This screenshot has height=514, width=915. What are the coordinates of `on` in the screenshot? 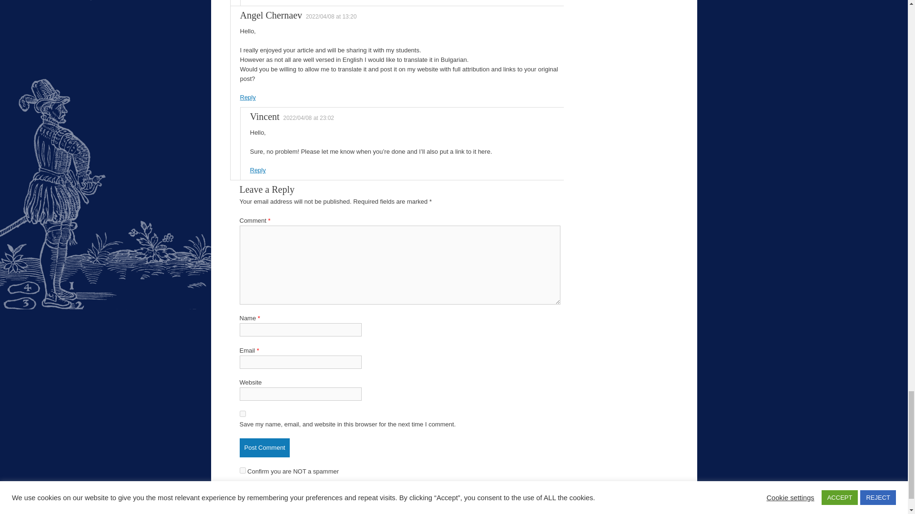 It's located at (242, 470).